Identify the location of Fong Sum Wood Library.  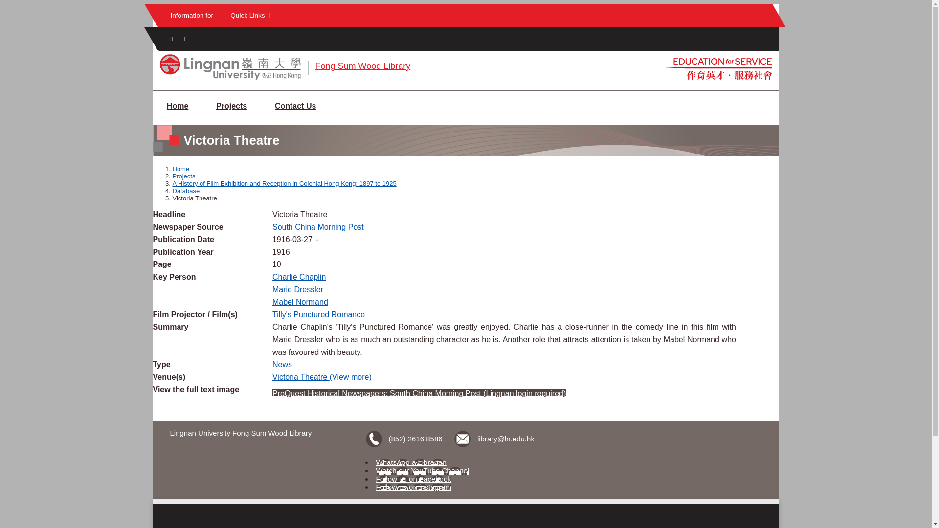
(362, 66).